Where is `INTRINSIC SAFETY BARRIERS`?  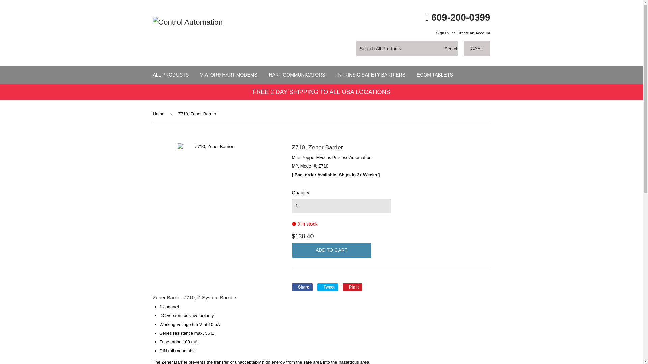
INTRINSIC SAFETY BARRIERS is located at coordinates (371, 75).